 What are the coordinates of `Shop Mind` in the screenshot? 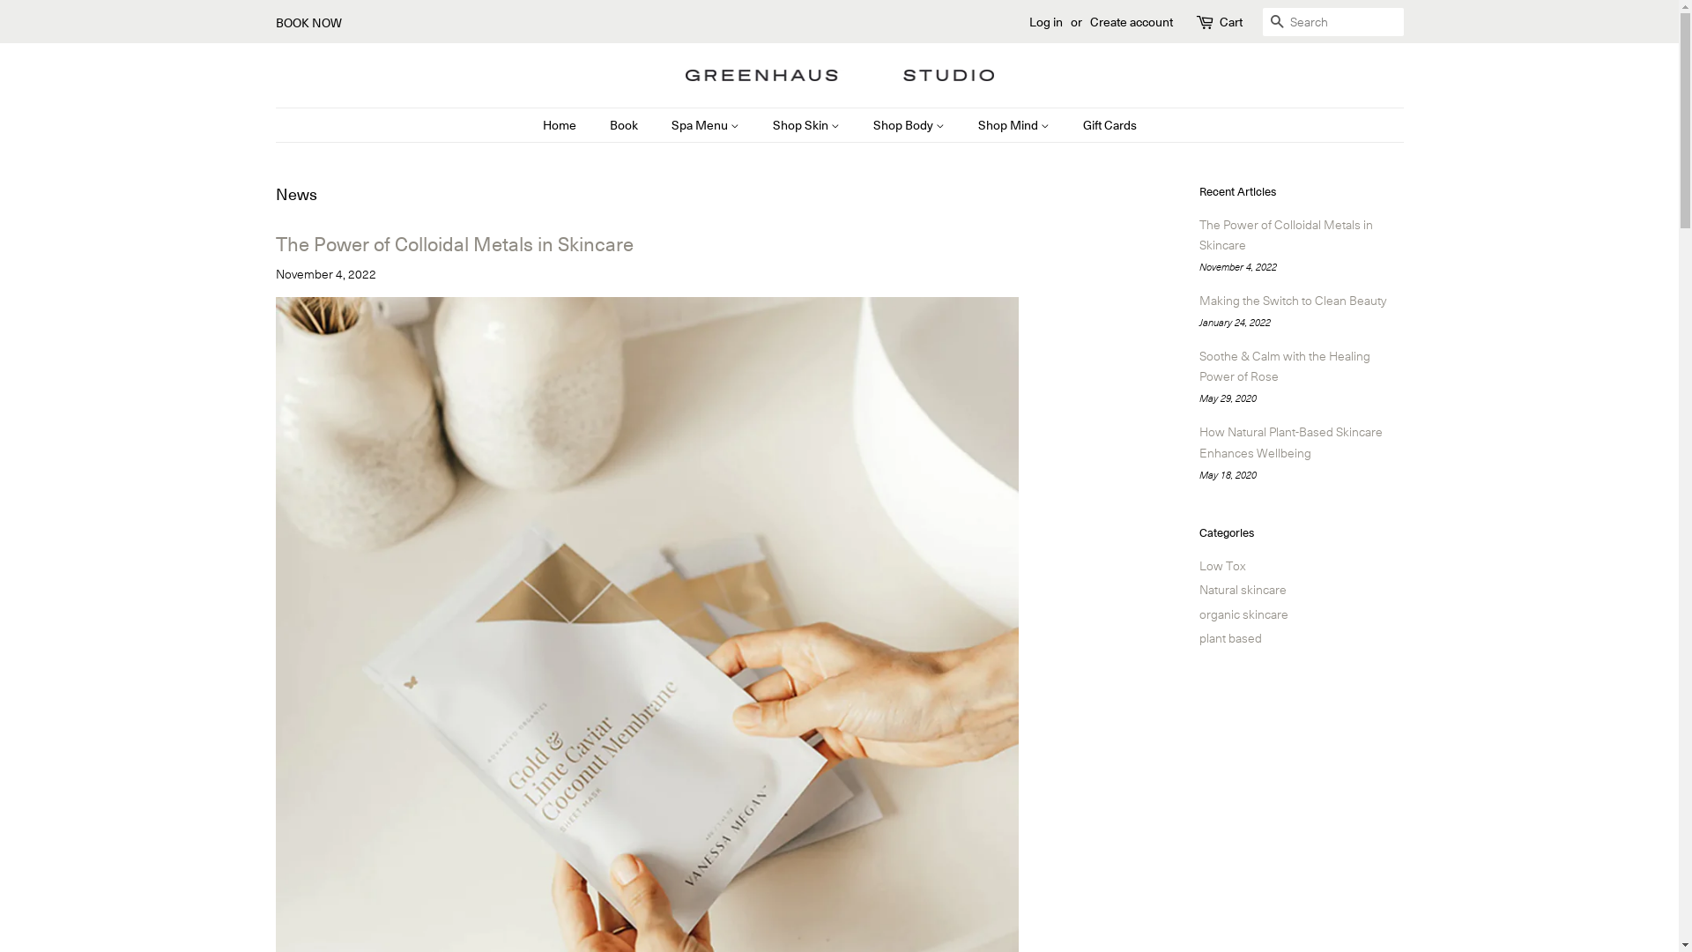 It's located at (1015, 125).